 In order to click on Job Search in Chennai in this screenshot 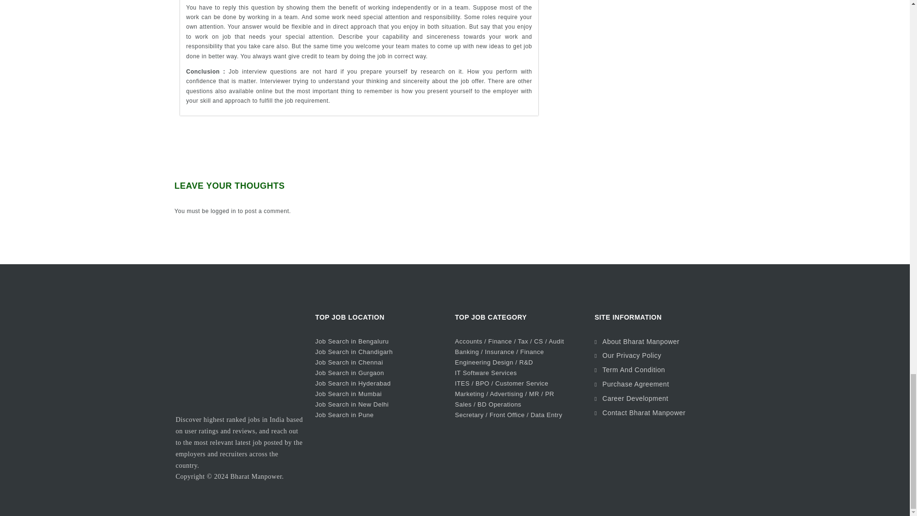, I will do `click(349, 362)`.